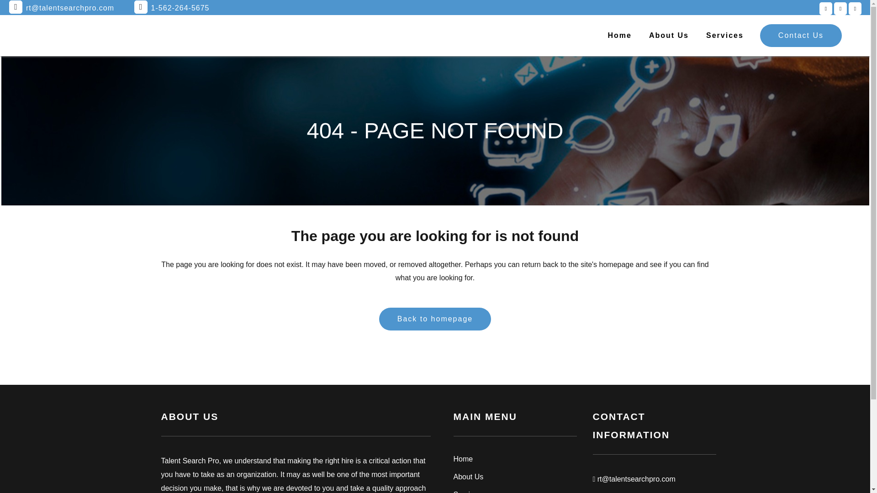  I want to click on Services, so click(724, 36).